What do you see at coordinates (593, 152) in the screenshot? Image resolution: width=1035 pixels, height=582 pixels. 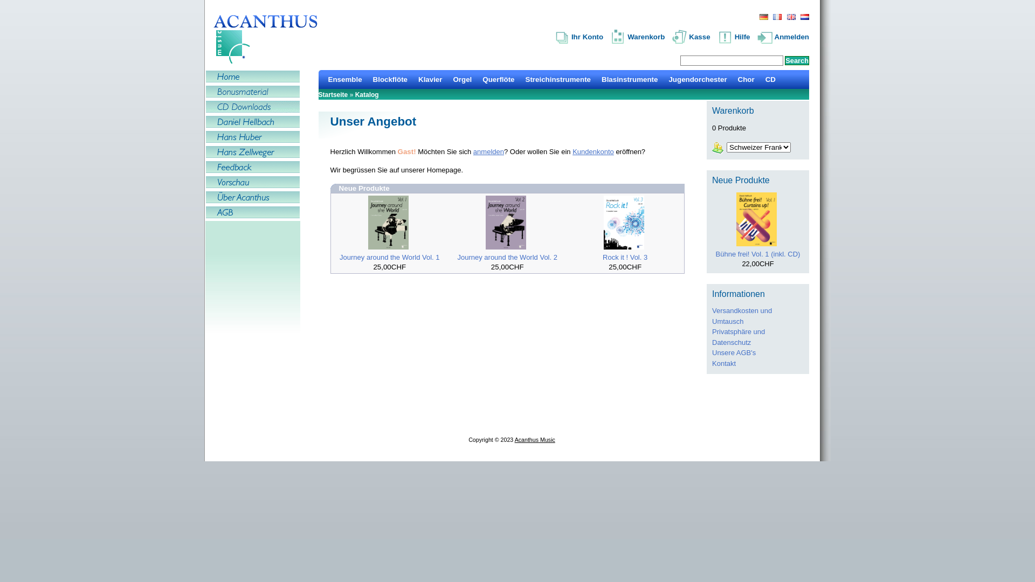 I see `Kundenkonto` at bounding box center [593, 152].